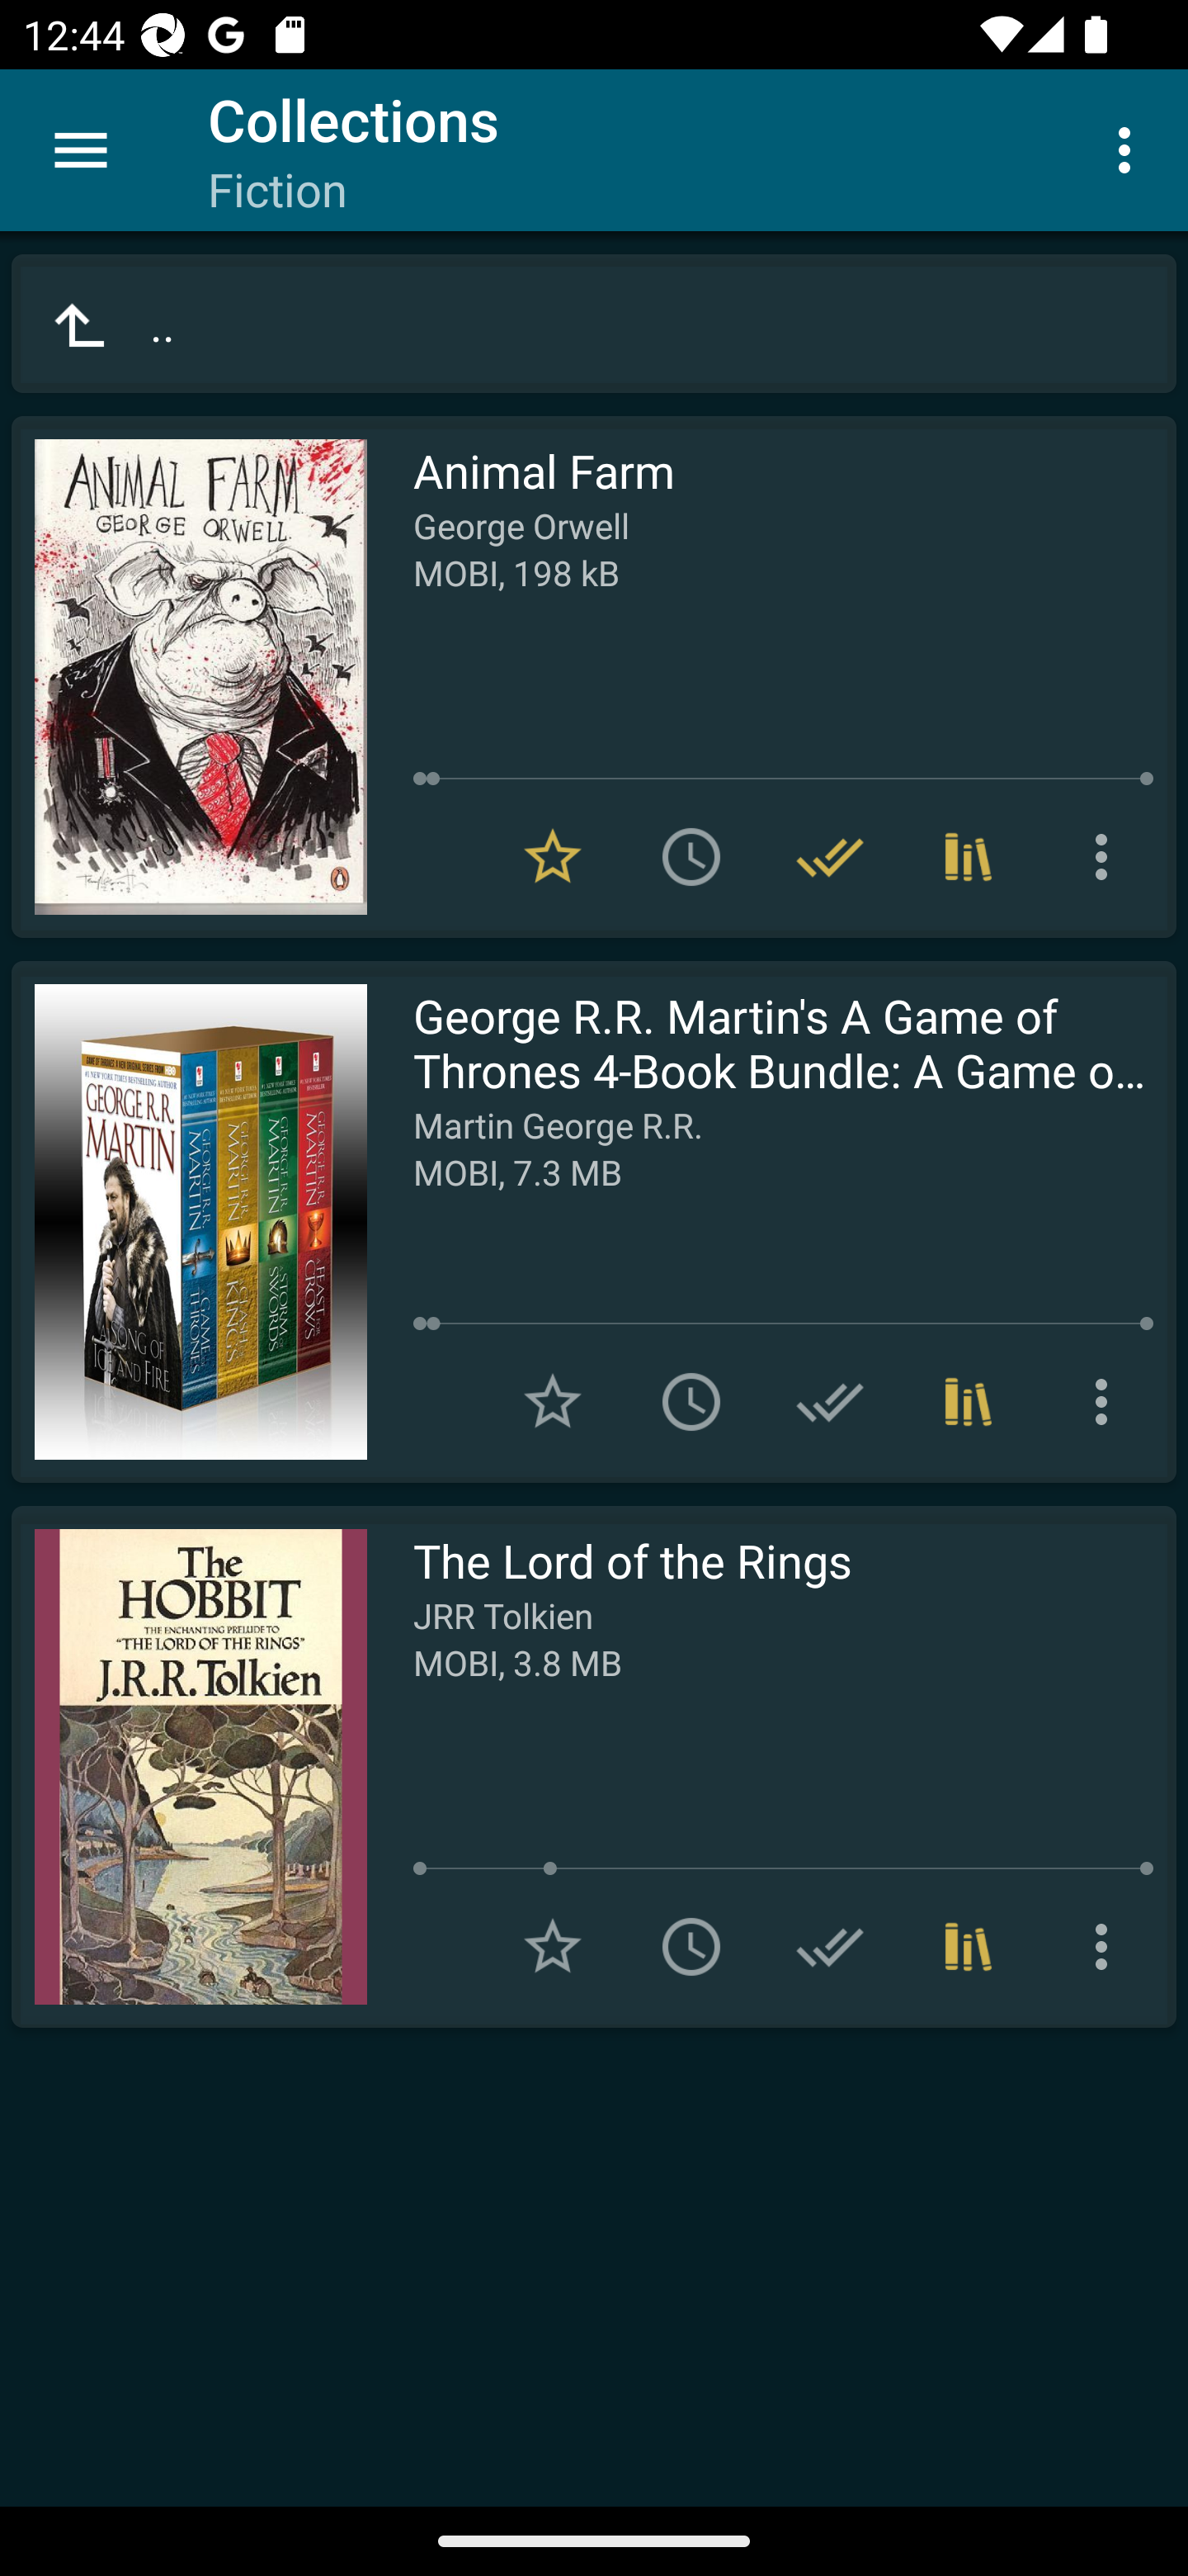 The image size is (1188, 2576). I want to click on Add to Have read, so click(830, 1947).